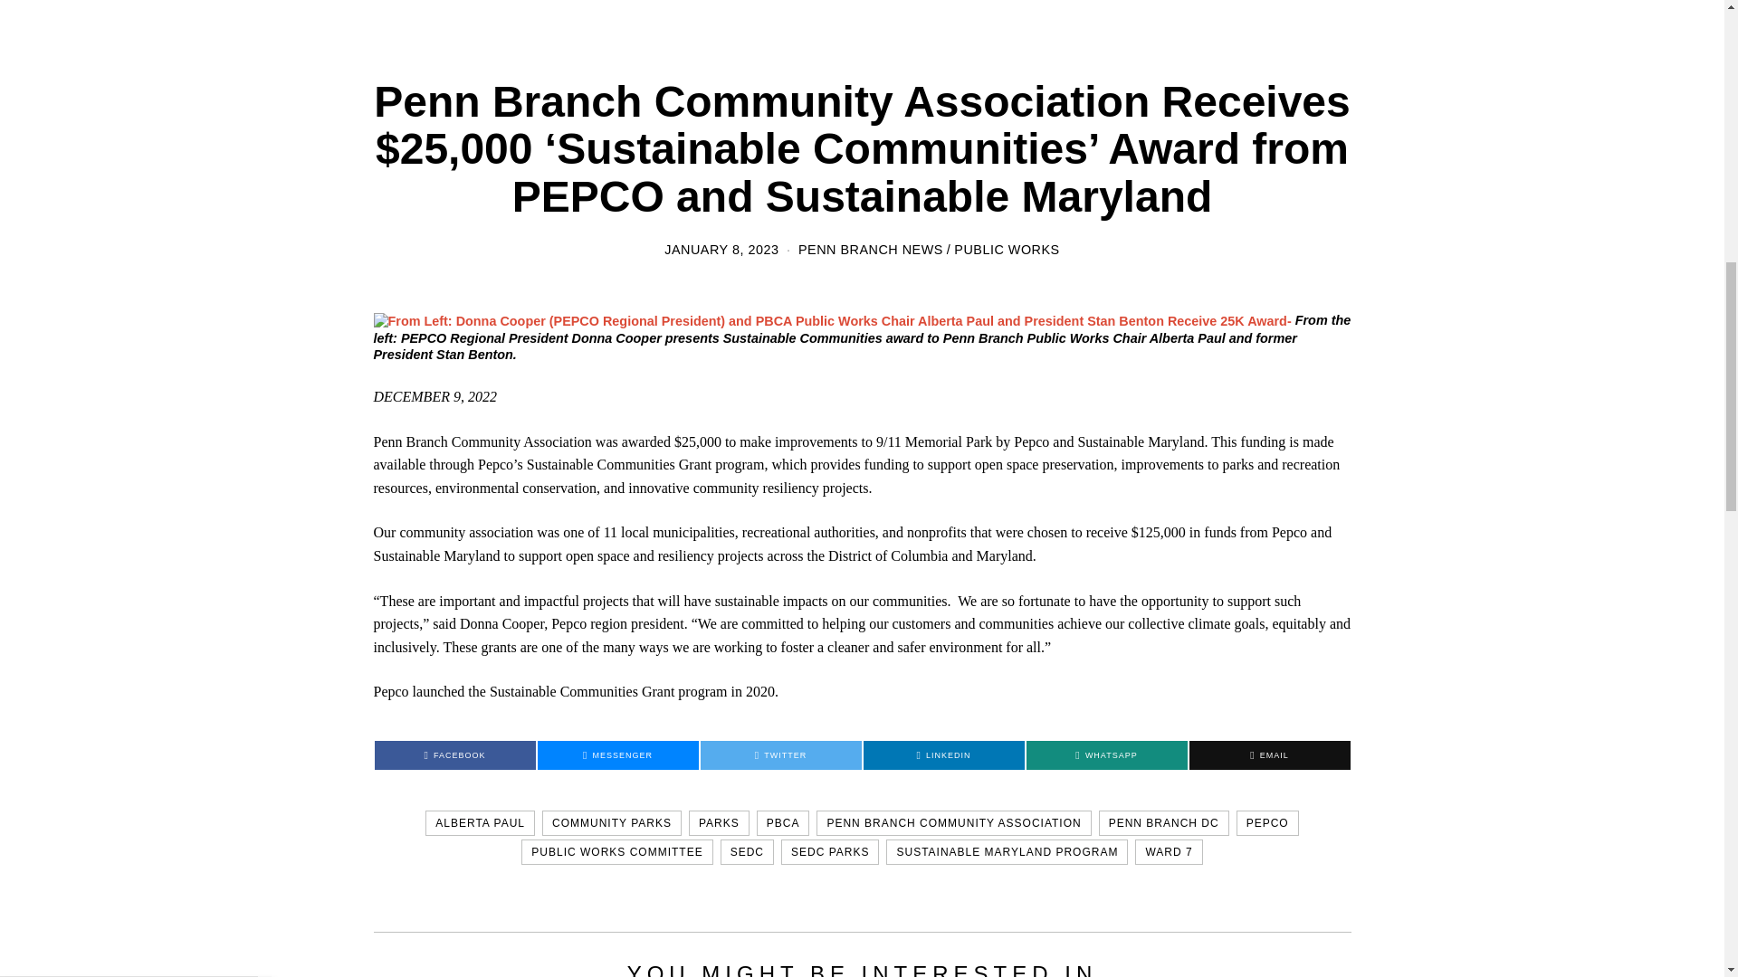  What do you see at coordinates (617, 754) in the screenshot?
I see `Messenger` at bounding box center [617, 754].